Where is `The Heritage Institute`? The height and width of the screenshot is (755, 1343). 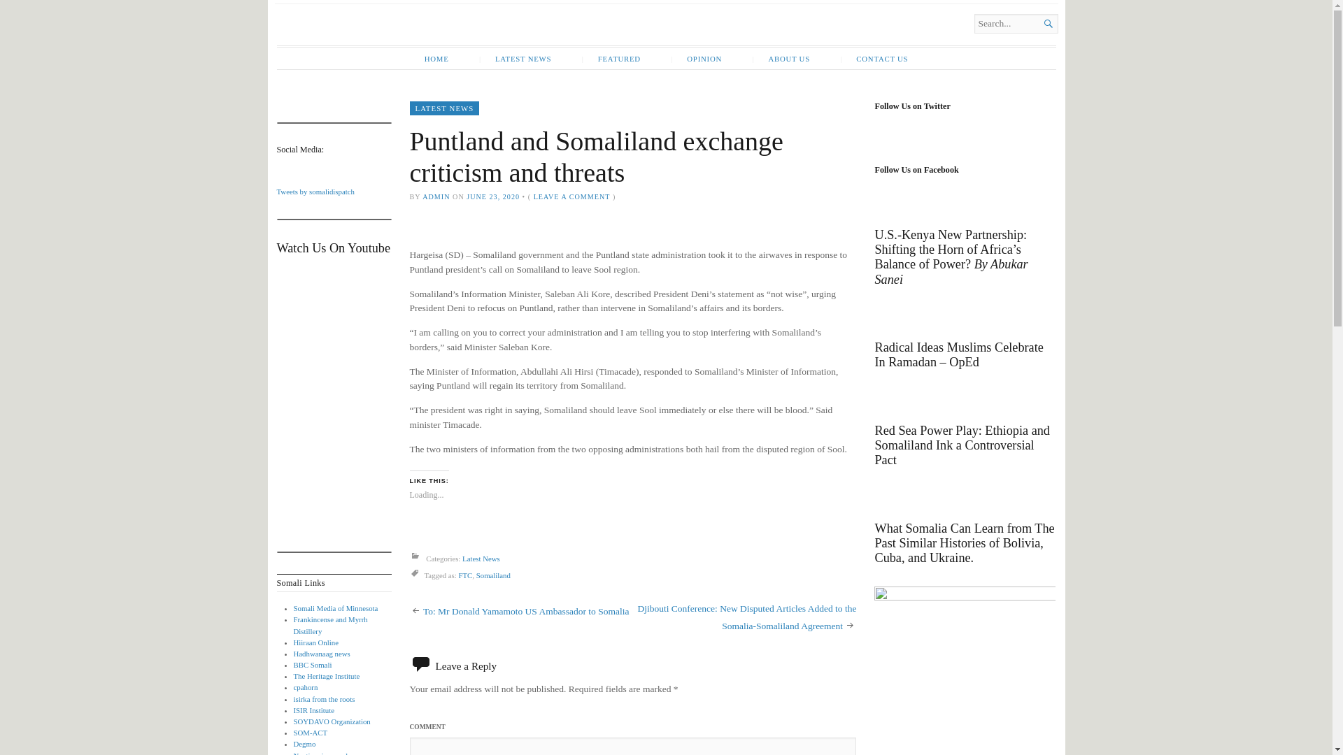 The Heritage Institute is located at coordinates (327, 676).